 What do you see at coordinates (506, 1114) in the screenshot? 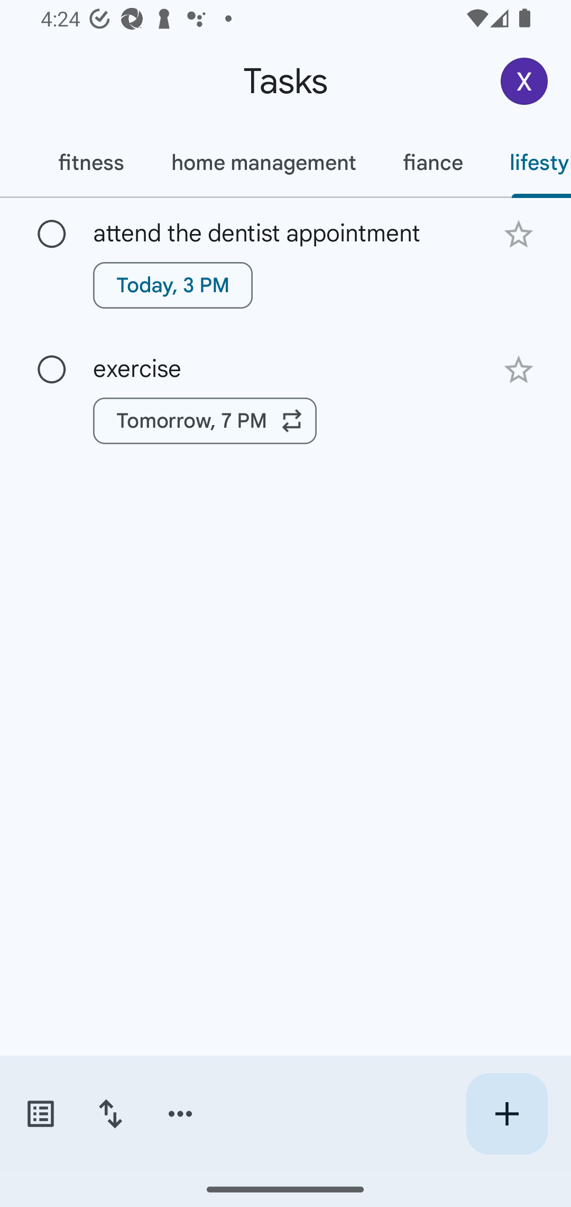
I see `Create new task` at bounding box center [506, 1114].